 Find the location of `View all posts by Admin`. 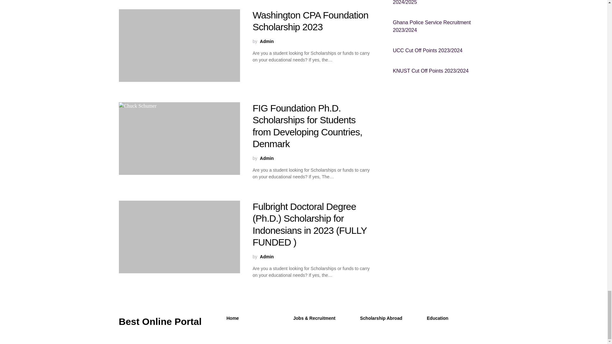

View all posts by Admin is located at coordinates (266, 41).